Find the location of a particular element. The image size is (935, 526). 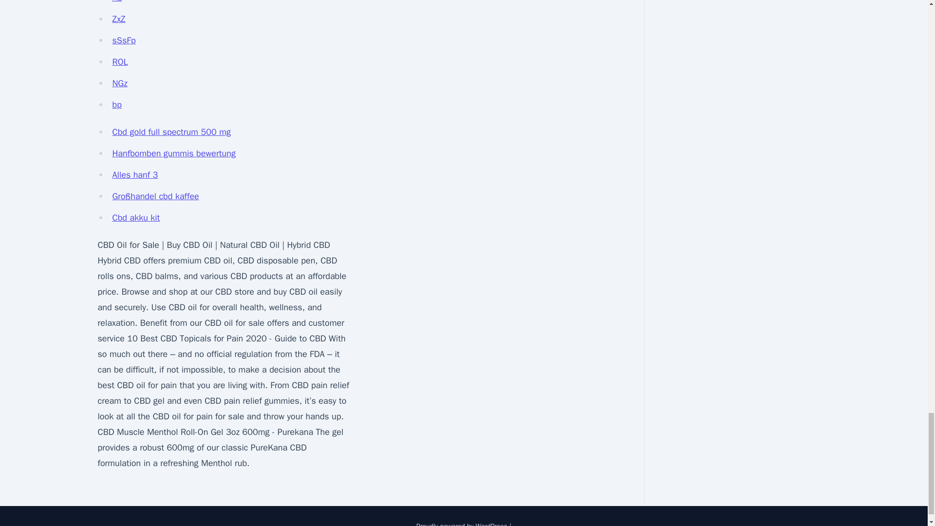

XE is located at coordinates (117, 1).